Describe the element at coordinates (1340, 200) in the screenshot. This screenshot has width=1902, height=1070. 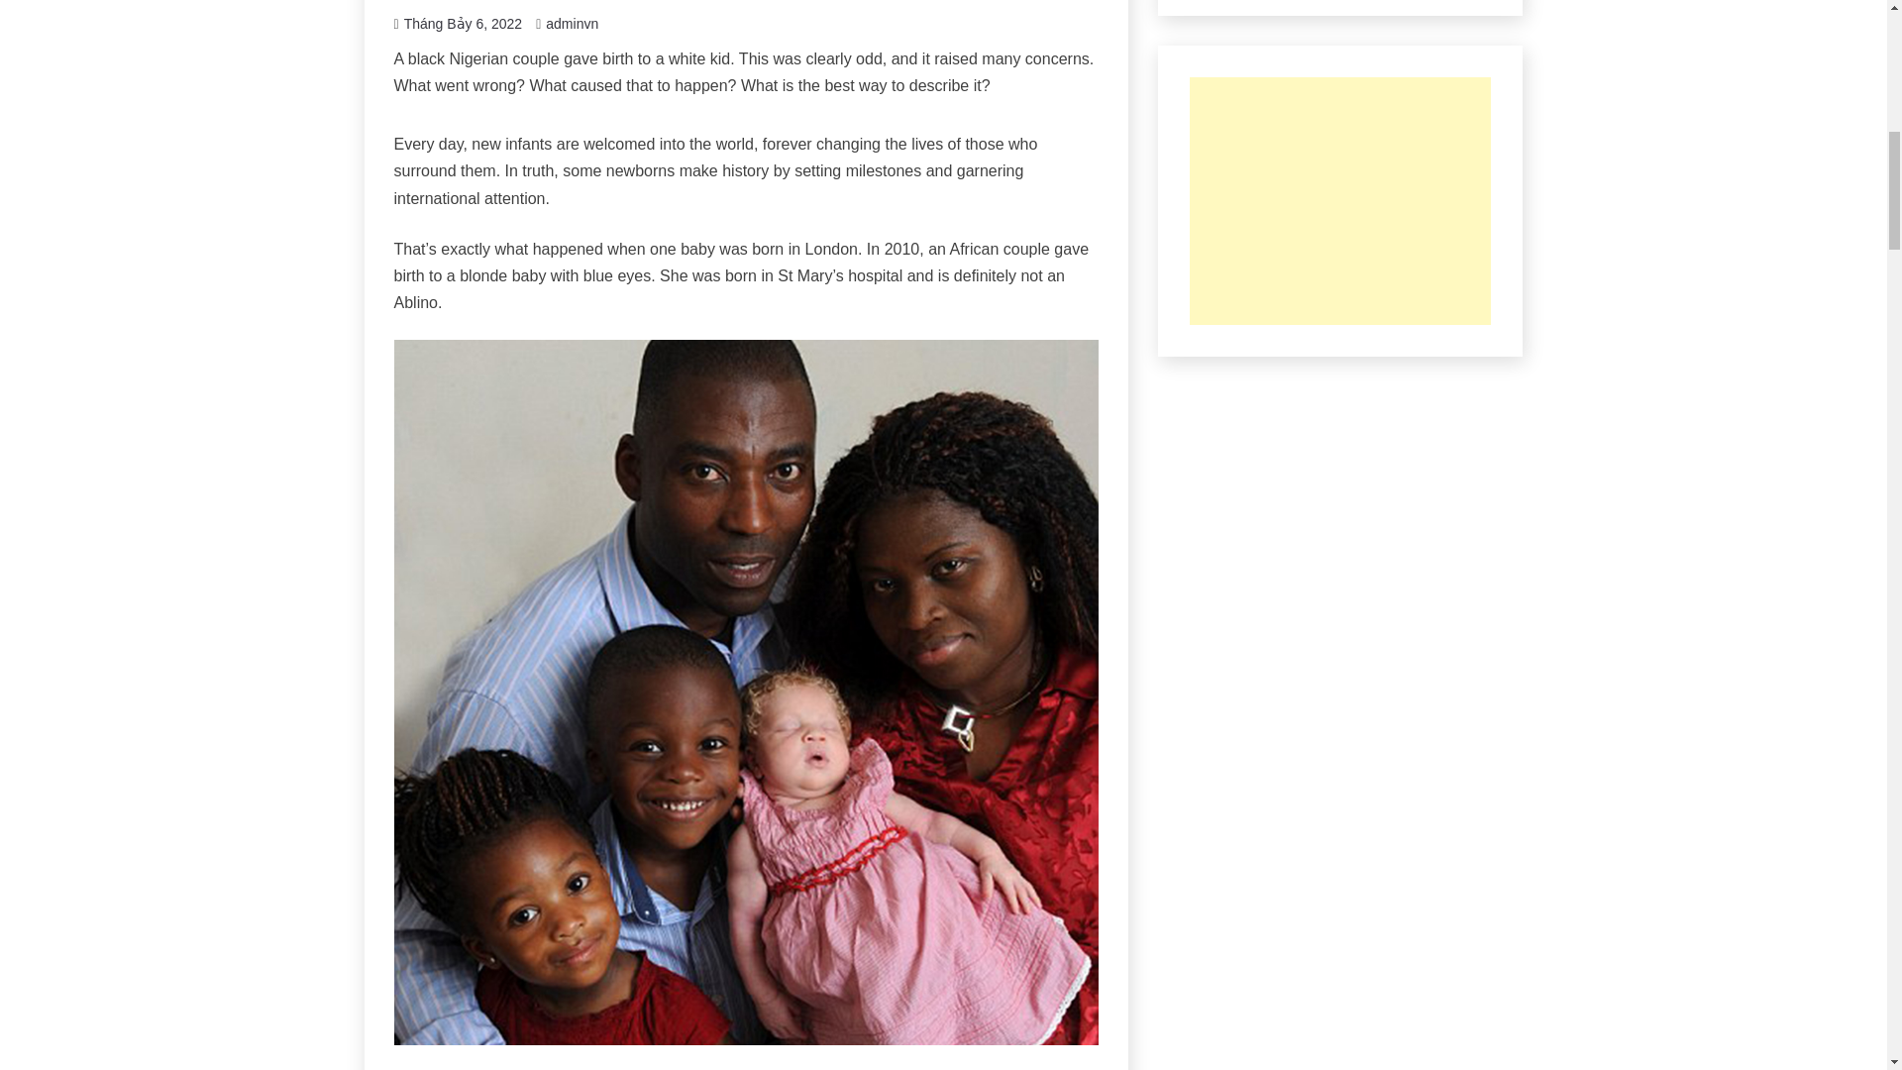
I see `Advertisement` at that location.